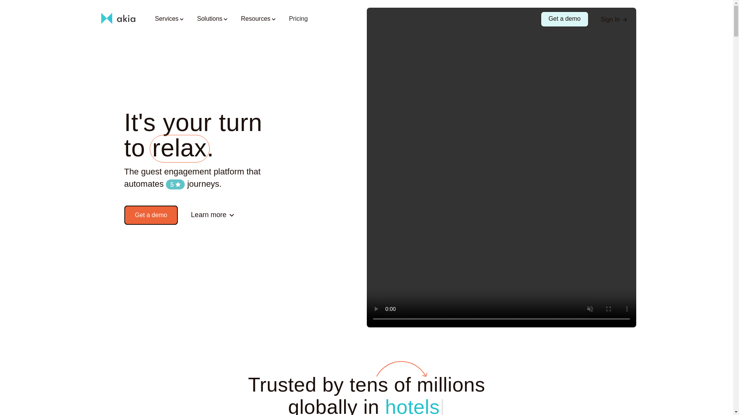 The image size is (739, 415). What do you see at coordinates (564, 19) in the screenshot?
I see `Get a demo` at bounding box center [564, 19].